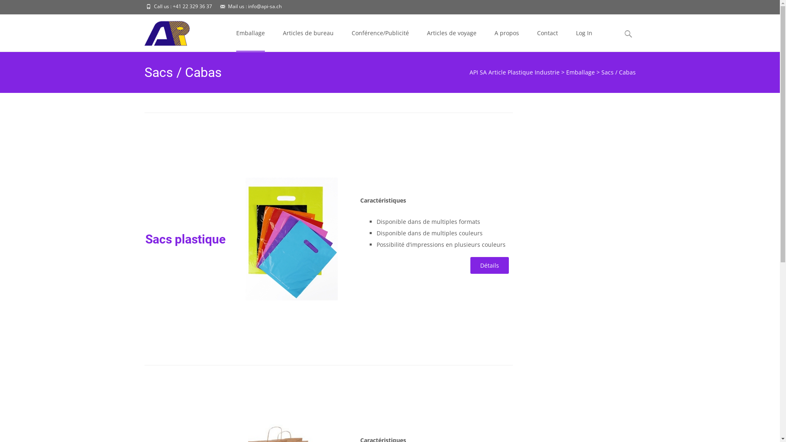  What do you see at coordinates (514, 72) in the screenshot?
I see `API SA Article Plastique Industrie` at bounding box center [514, 72].